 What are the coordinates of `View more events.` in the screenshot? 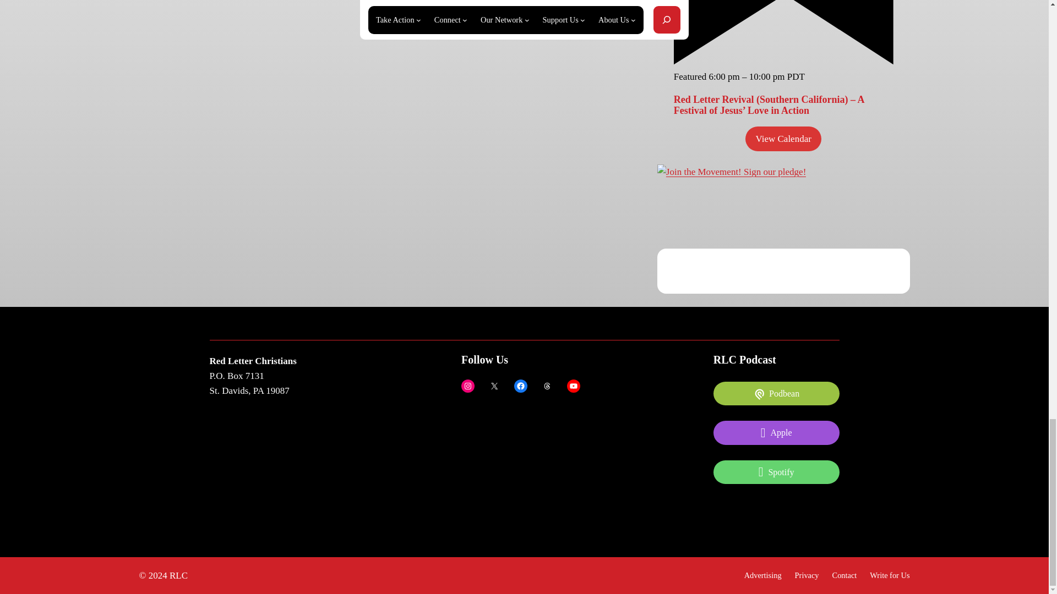 It's located at (783, 139).